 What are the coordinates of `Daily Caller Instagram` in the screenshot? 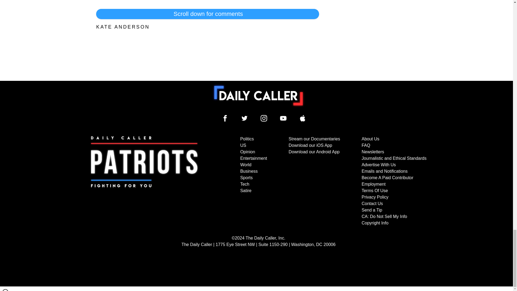 It's located at (264, 118).